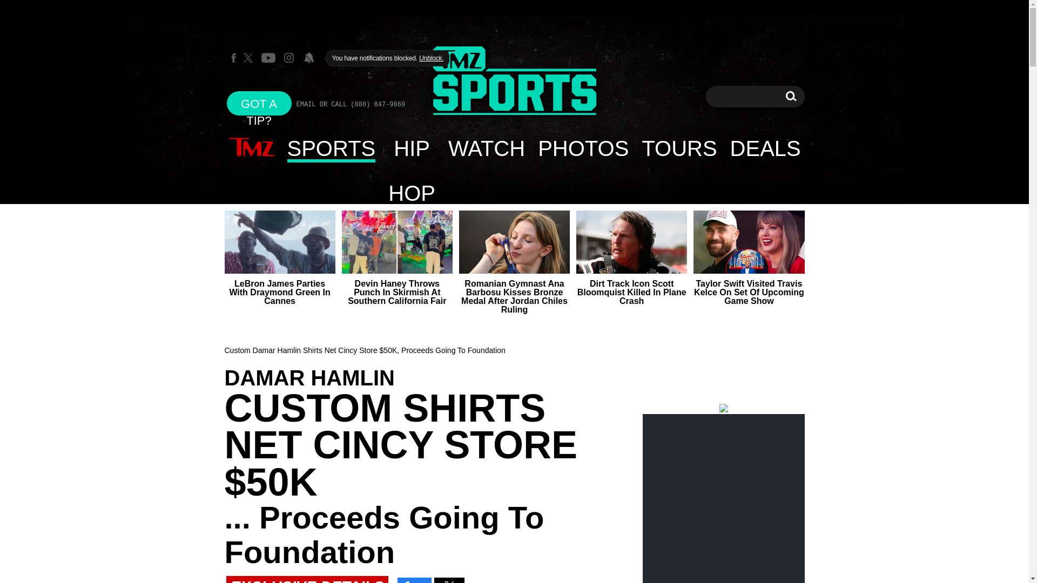 This screenshot has height=583, width=1037. Describe the element at coordinates (259, 103) in the screenshot. I see `DEALS` at that location.